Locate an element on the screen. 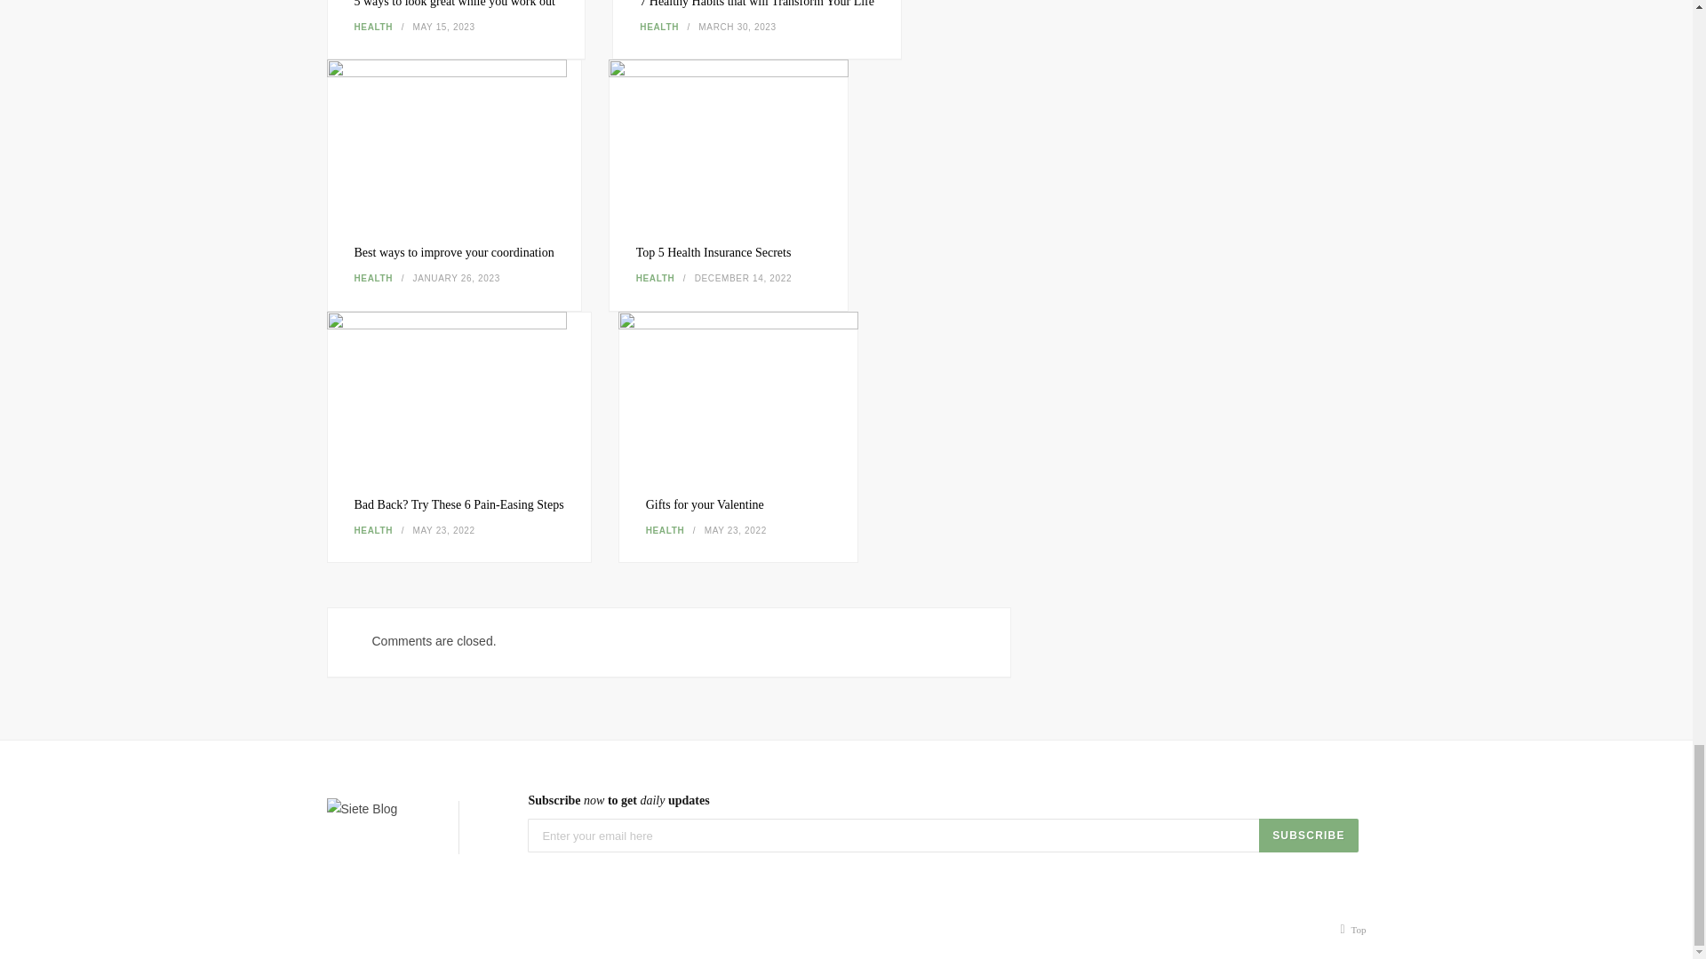 Image resolution: width=1706 pixels, height=959 pixels. Top 5 Health Insurance Secrets is located at coordinates (729, 139).